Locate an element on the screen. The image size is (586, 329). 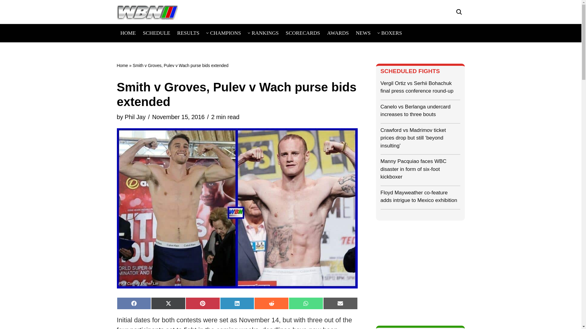
NEWS is located at coordinates (363, 33).